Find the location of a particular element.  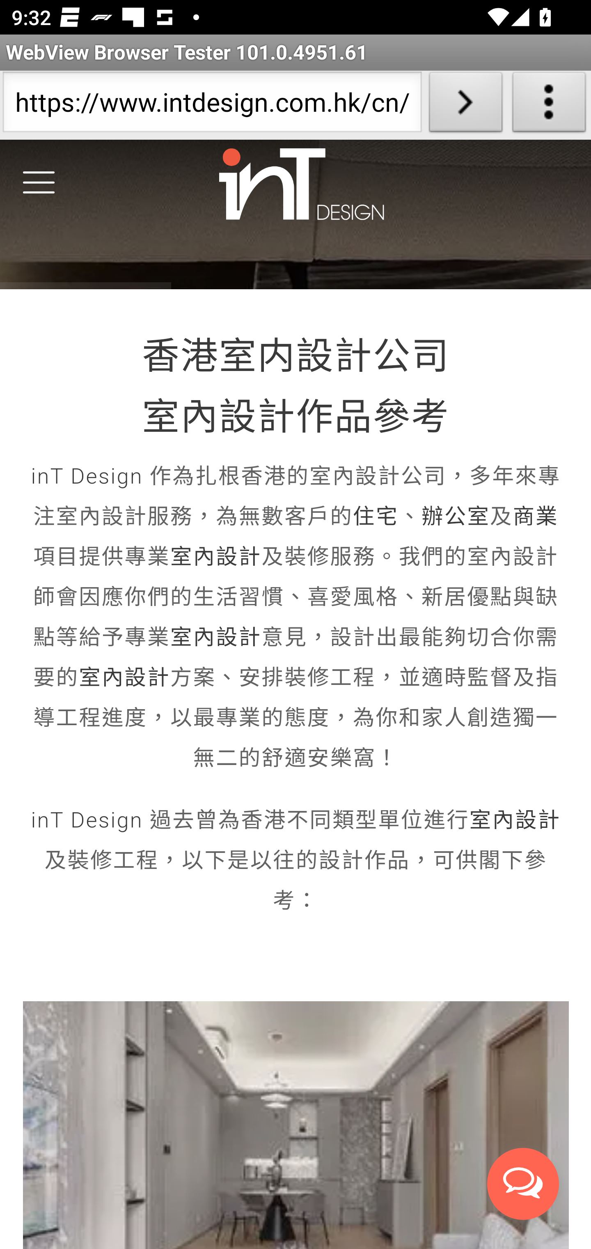

Load URL is located at coordinates (465, 105).